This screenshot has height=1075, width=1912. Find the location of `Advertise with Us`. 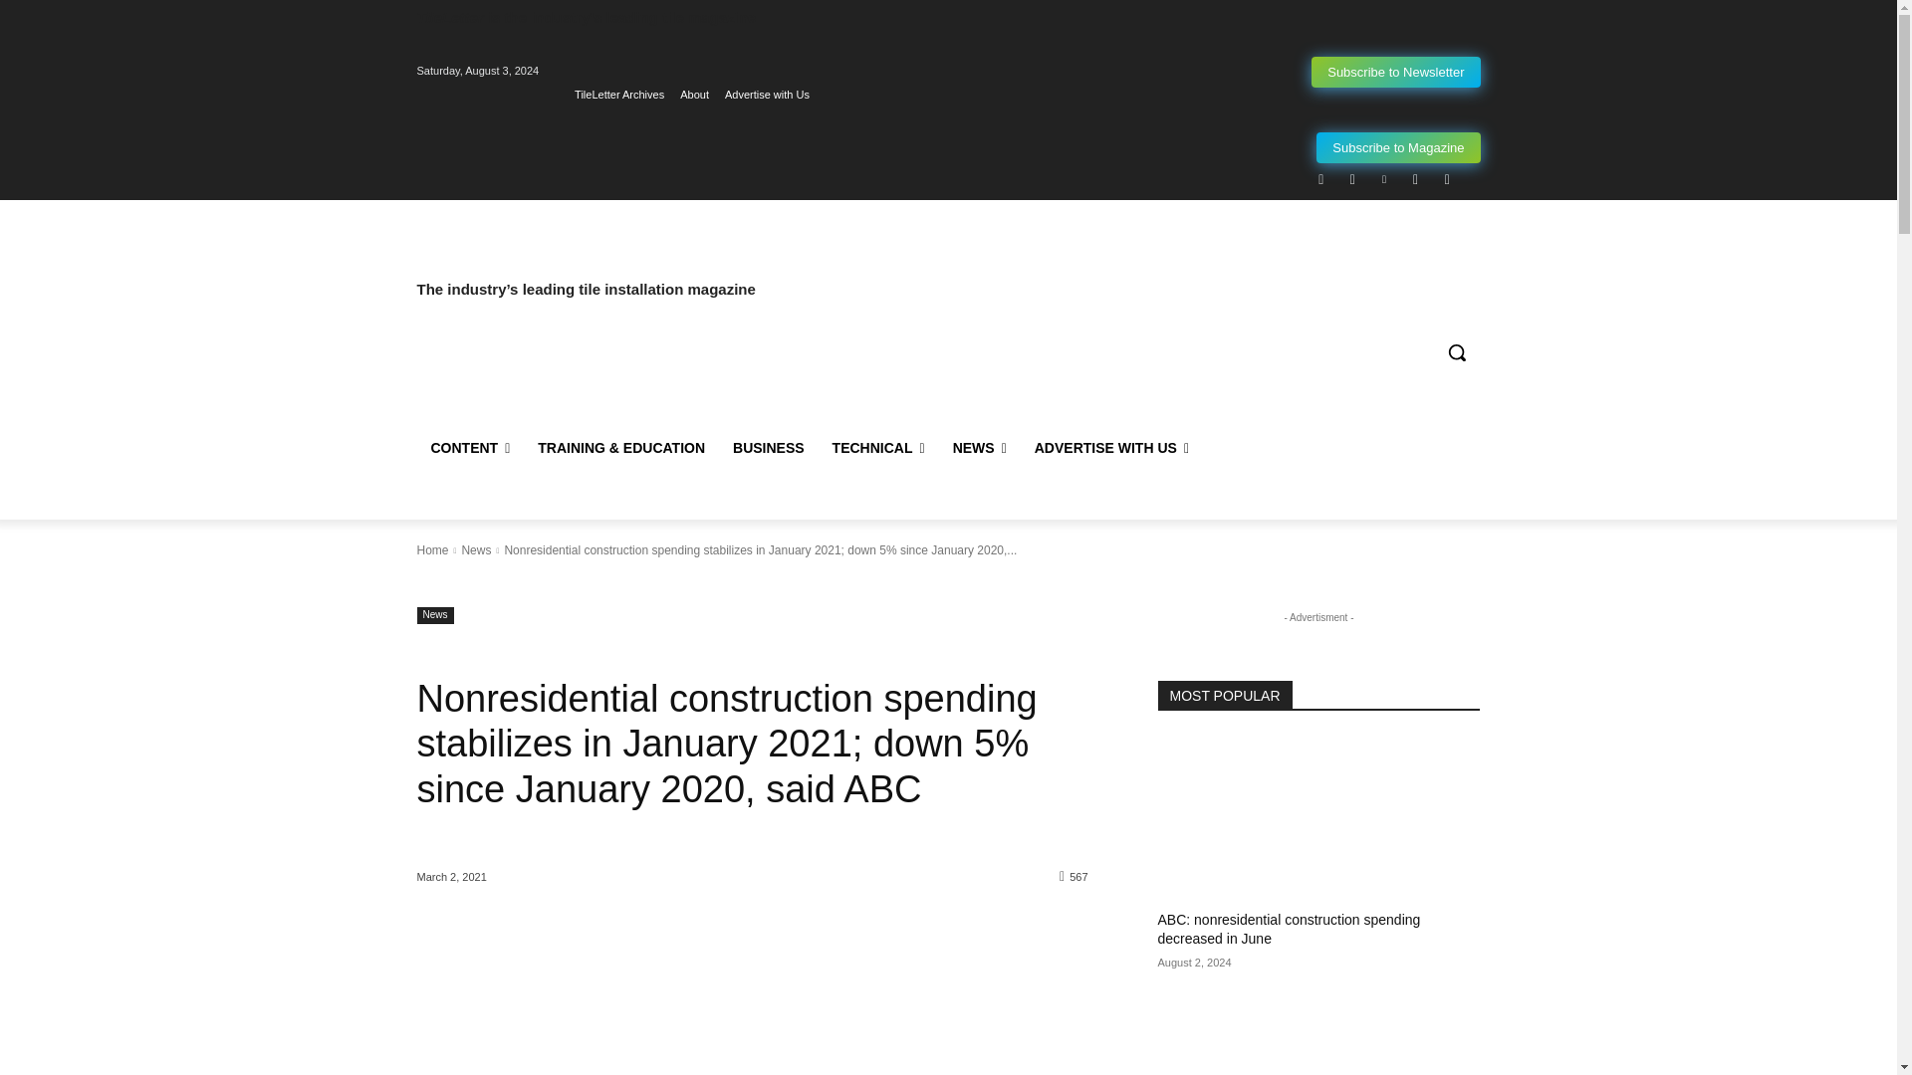

Advertise with Us is located at coordinates (767, 95).